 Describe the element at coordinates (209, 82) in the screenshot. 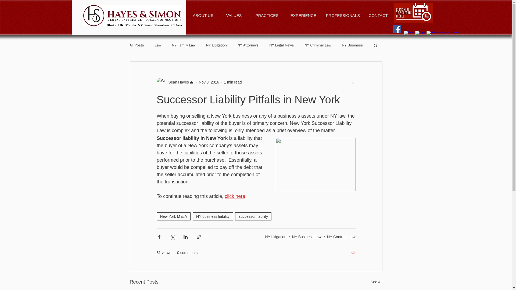

I see `Nov 3, 2016` at that location.